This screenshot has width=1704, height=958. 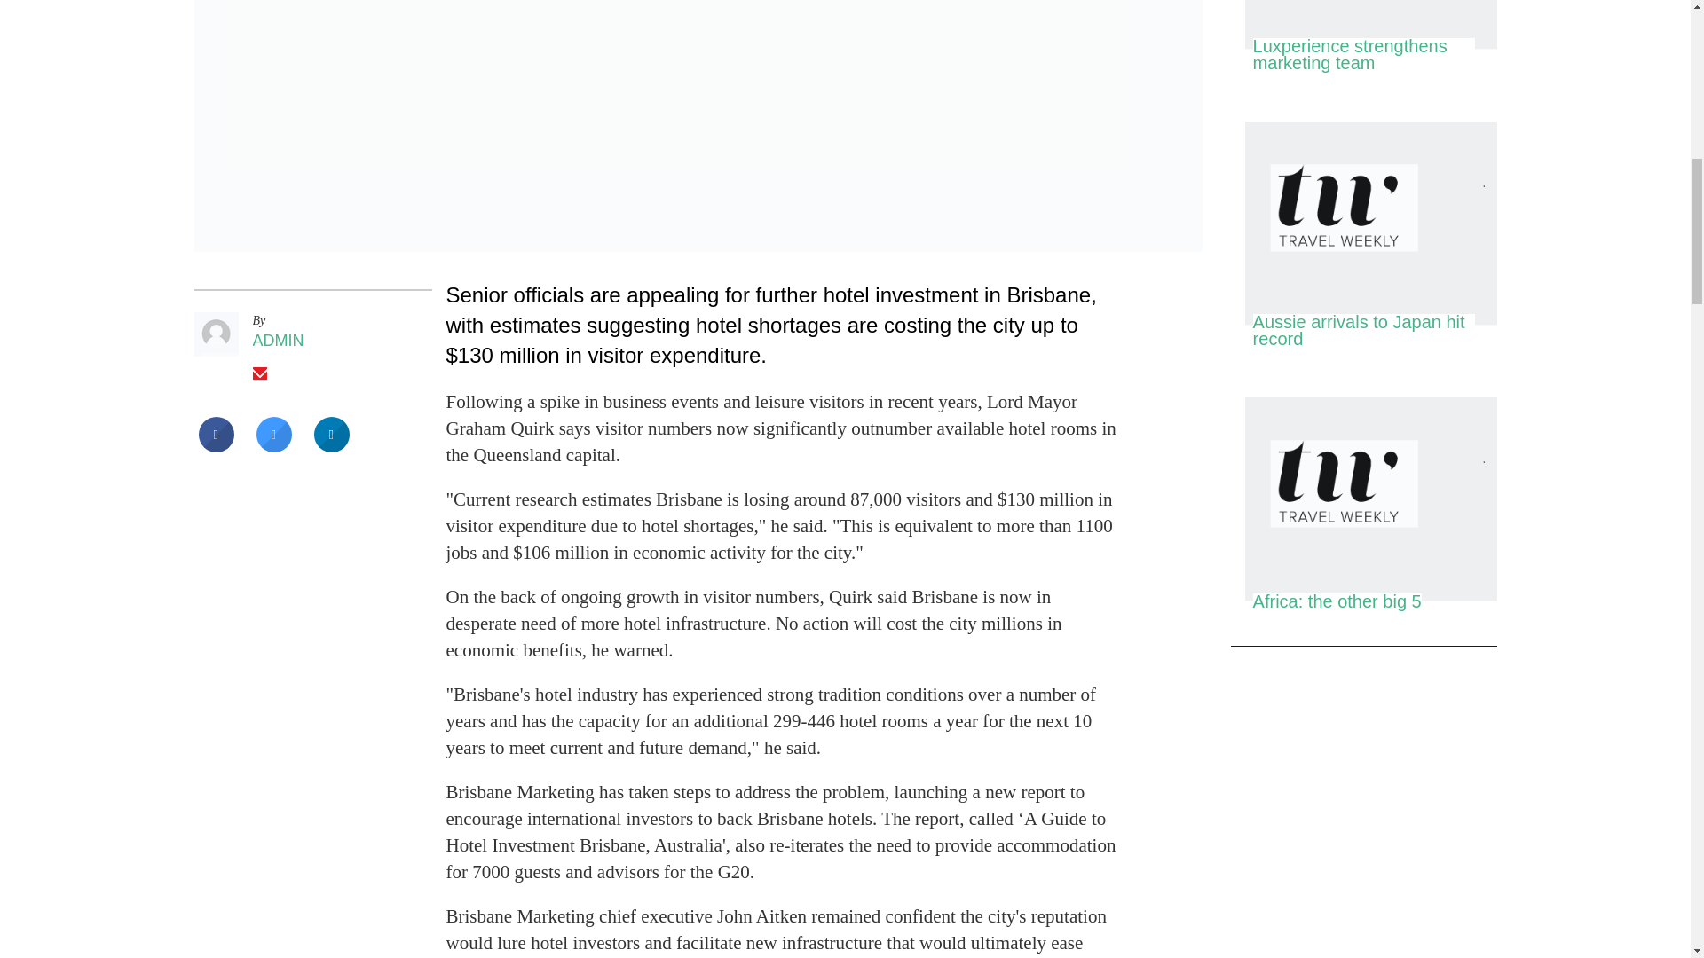 I want to click on Share on Facebook, so click(x=217, y=447).